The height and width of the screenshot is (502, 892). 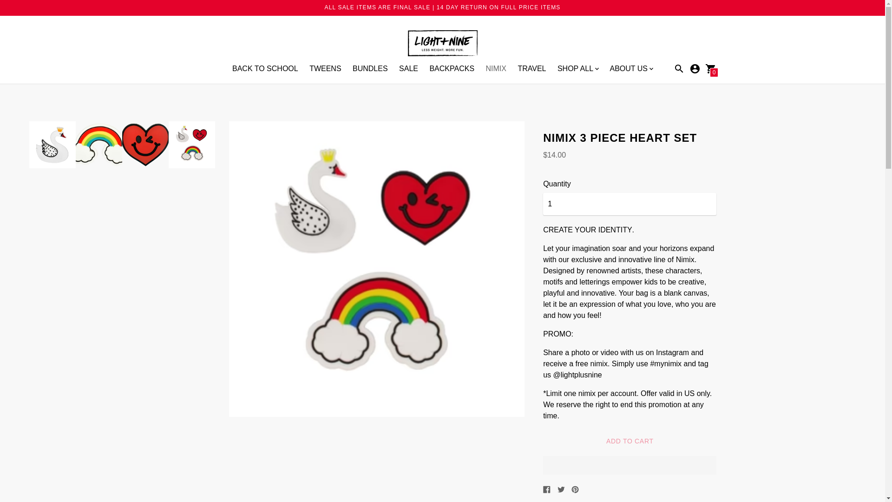 I want to click on TRAVEL, so click(x=531, y=68).